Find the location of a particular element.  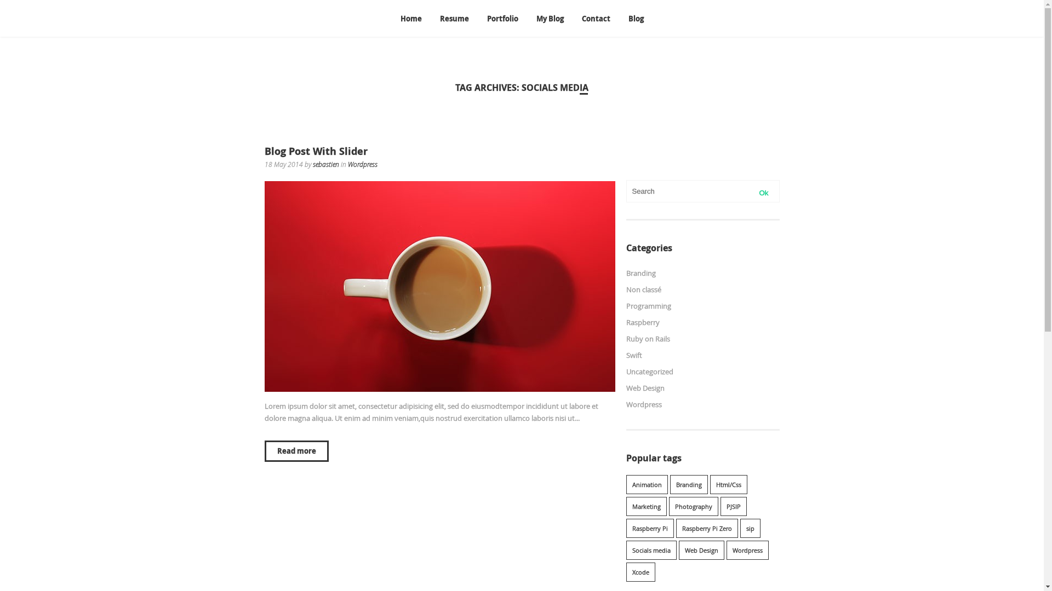

Photography is located at coordinates (693, 507).